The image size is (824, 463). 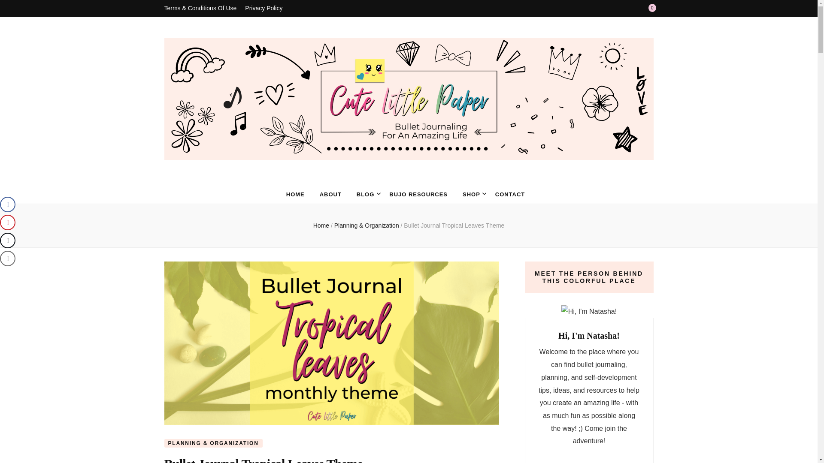 I want to click on BLOG, so click(x=365, y=194).